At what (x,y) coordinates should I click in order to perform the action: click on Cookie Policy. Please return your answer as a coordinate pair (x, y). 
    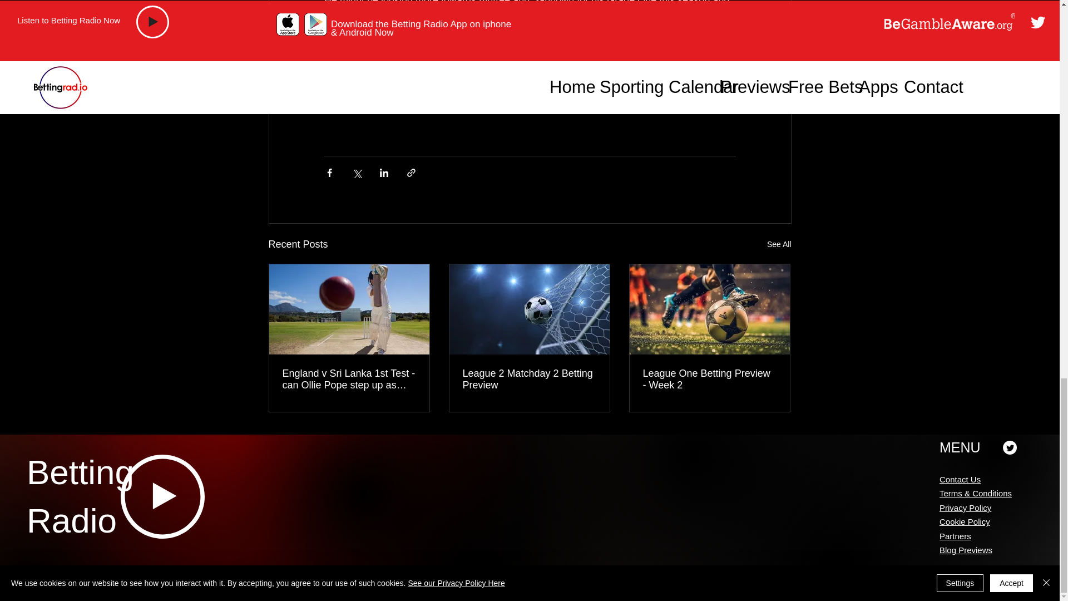
    Looking at the image, I should click on (965, 521).